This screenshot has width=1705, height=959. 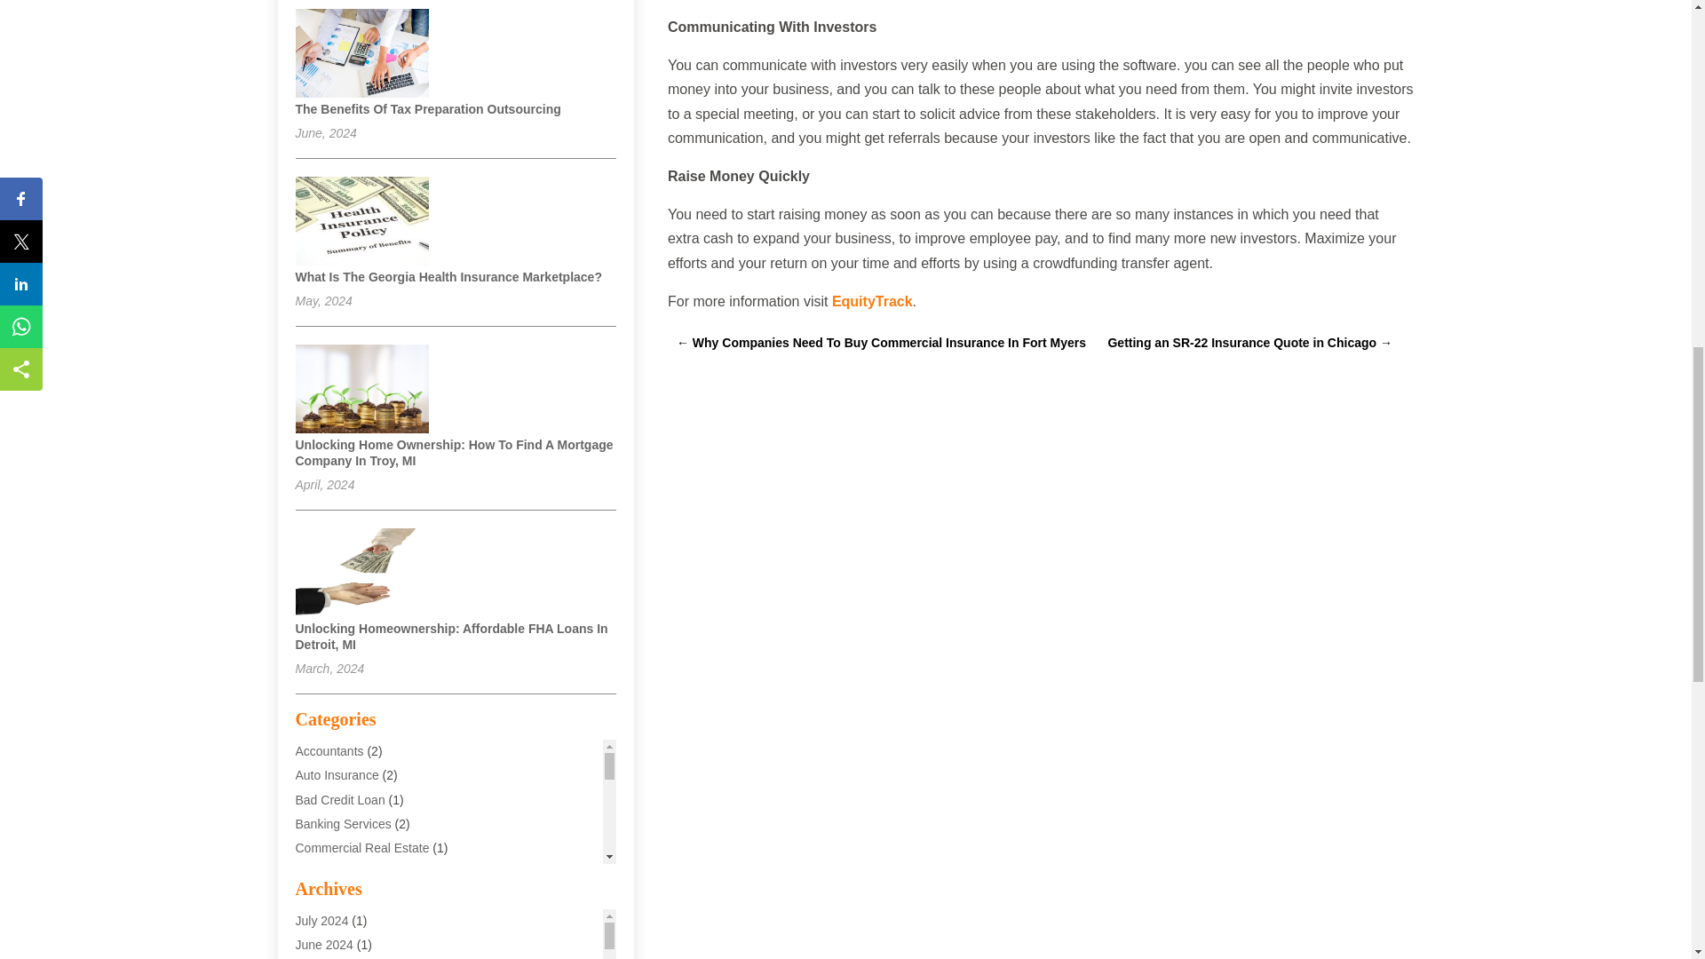 I want to click on Accountants, so click(x=329, y=751).